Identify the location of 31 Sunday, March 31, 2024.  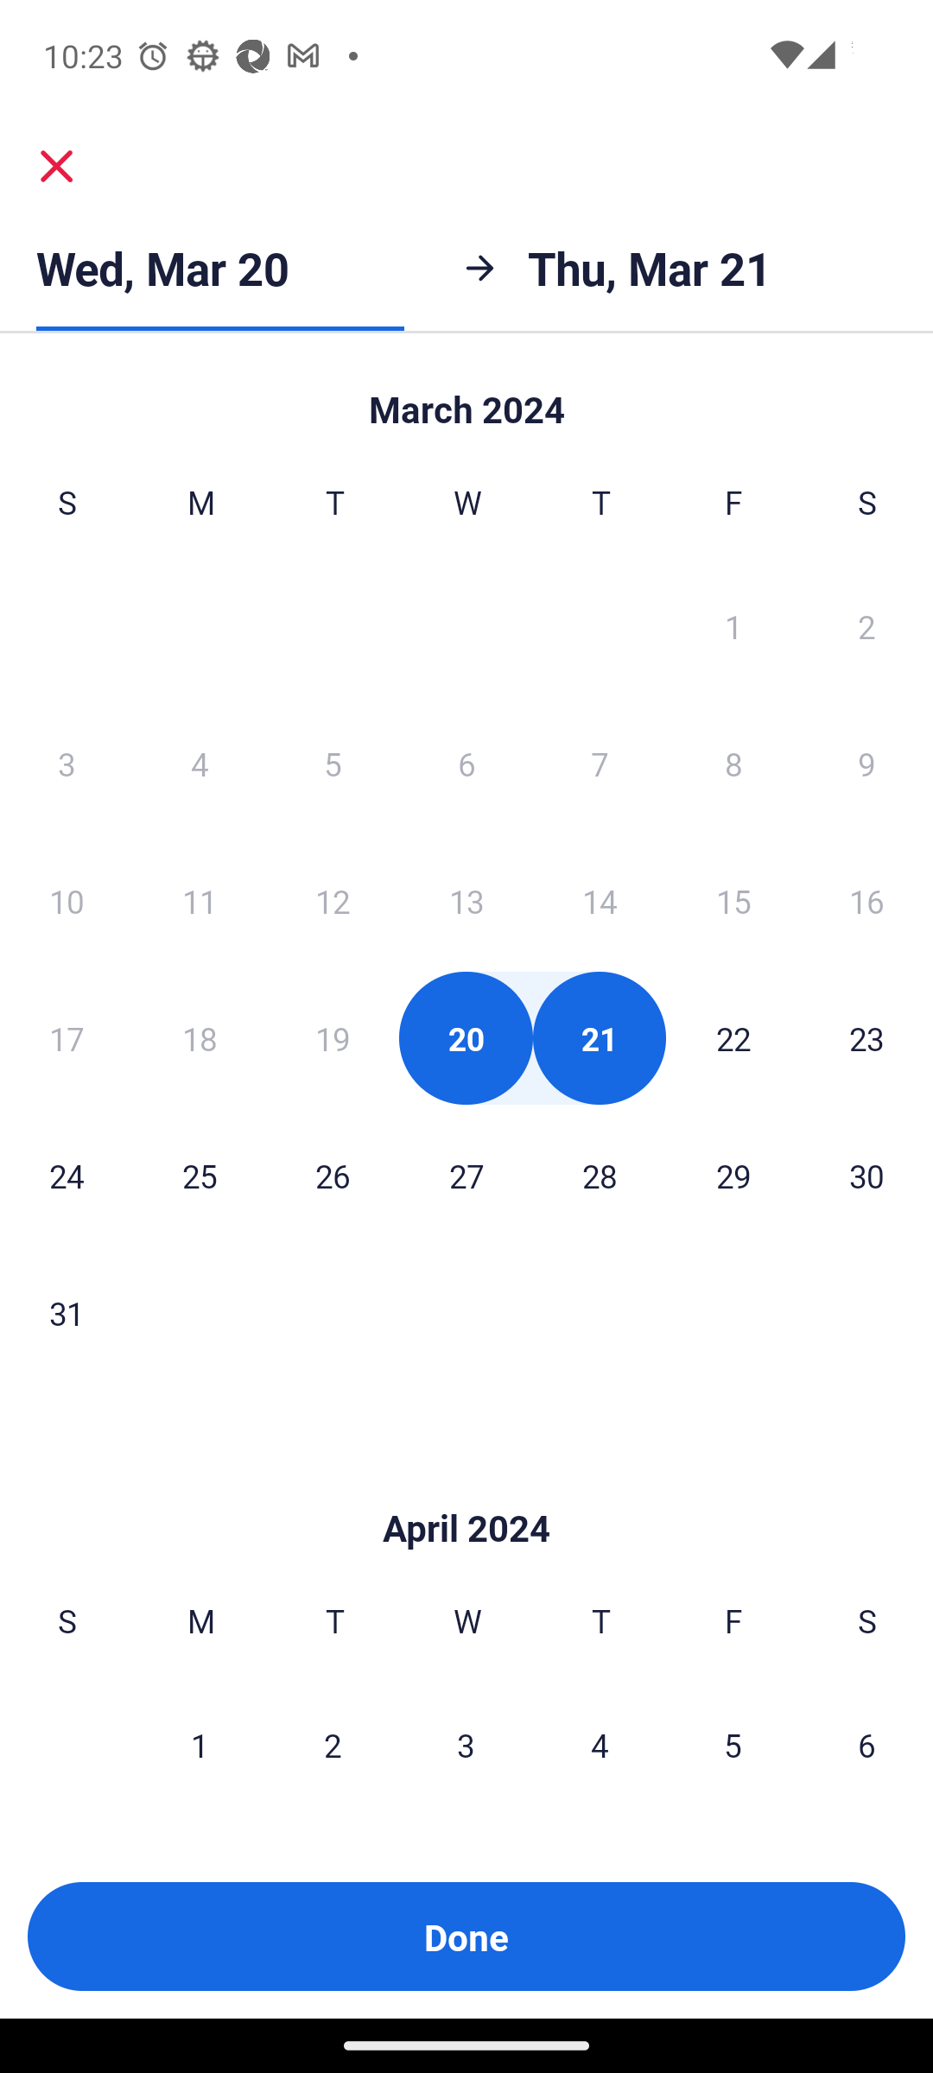
(67, 1312).